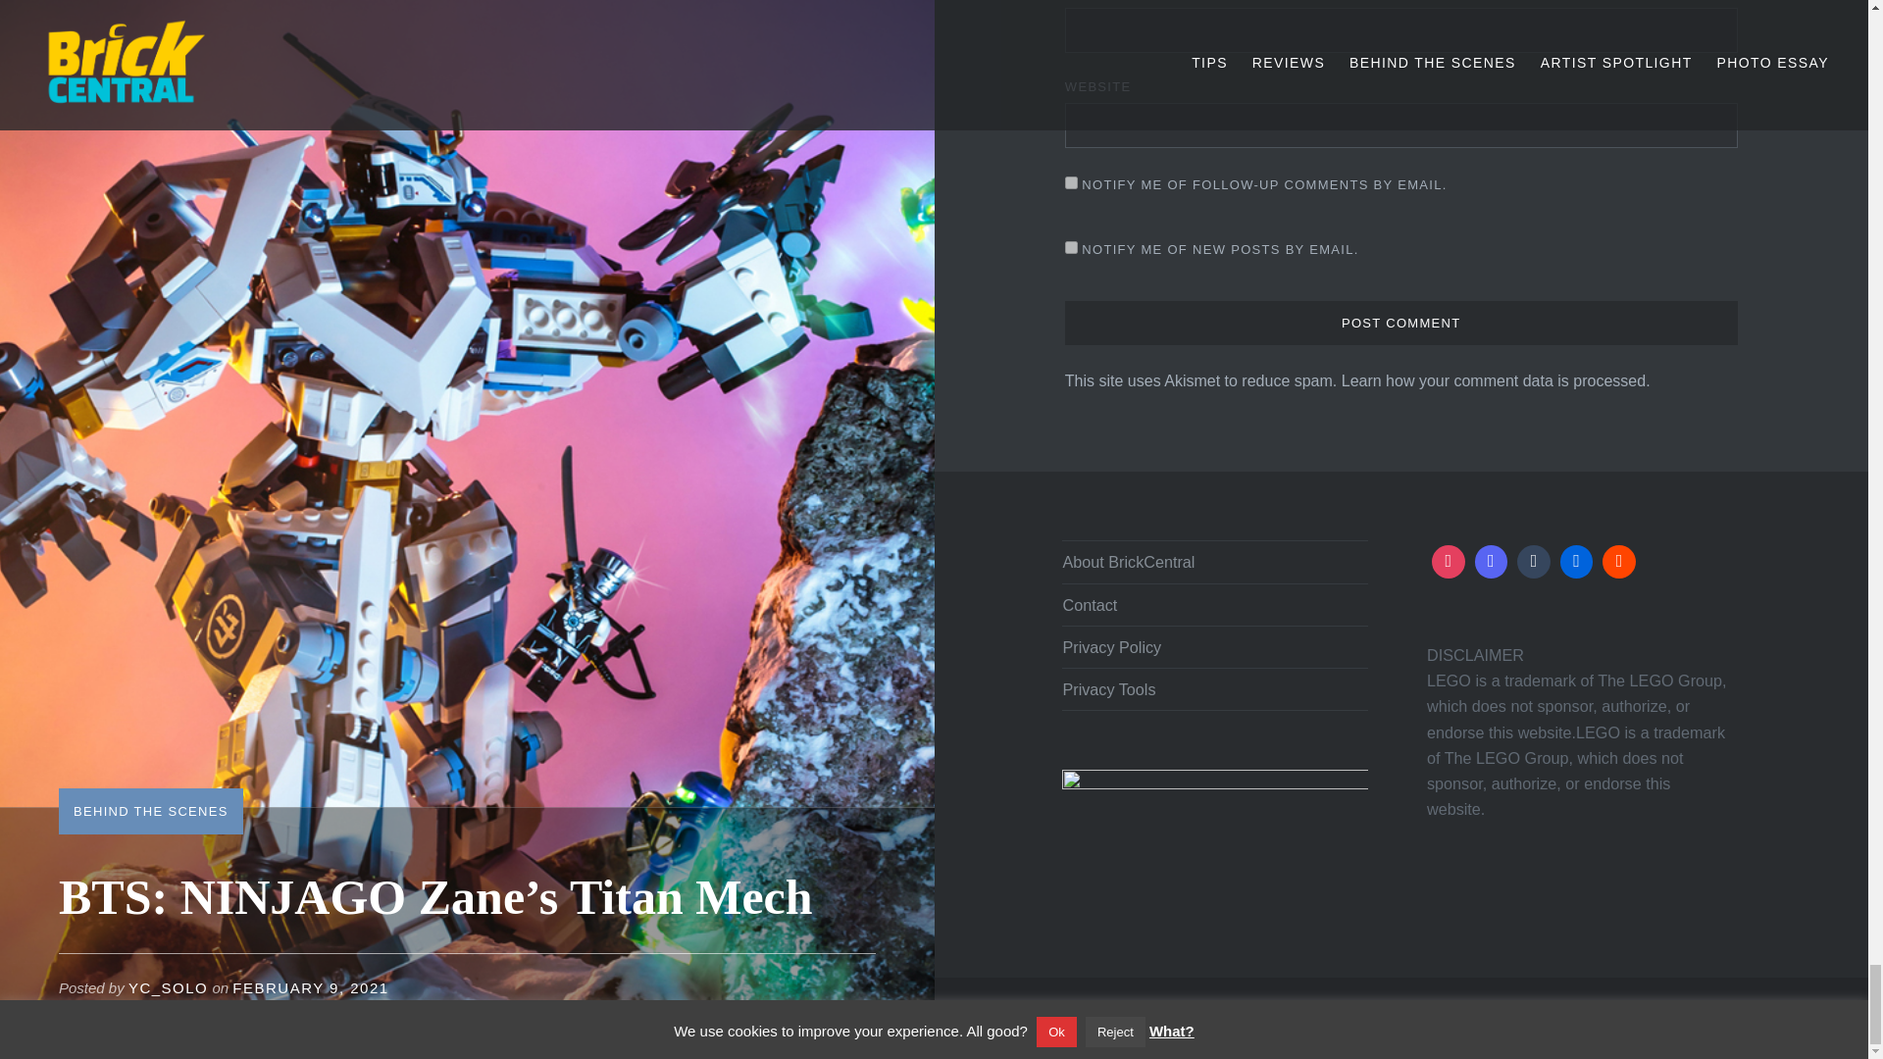 The image size is (1883, 1059). What do you see at coordinates (1214, 561) in the screenshot?
I see `About BrickCentral` at bounding box center [1214, 561].